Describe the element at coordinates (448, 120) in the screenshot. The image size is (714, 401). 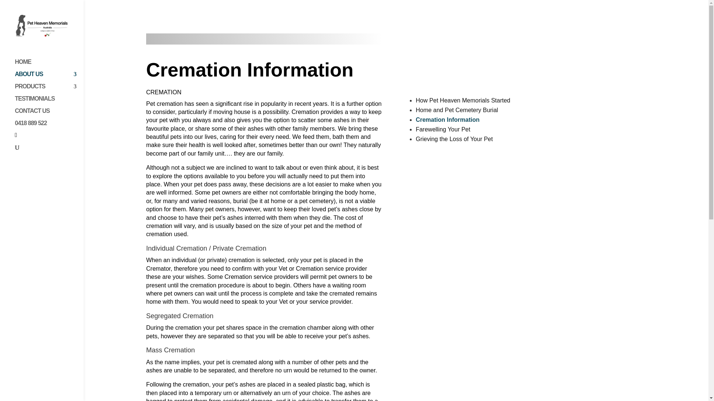
I see `Cremation Information` at that location.